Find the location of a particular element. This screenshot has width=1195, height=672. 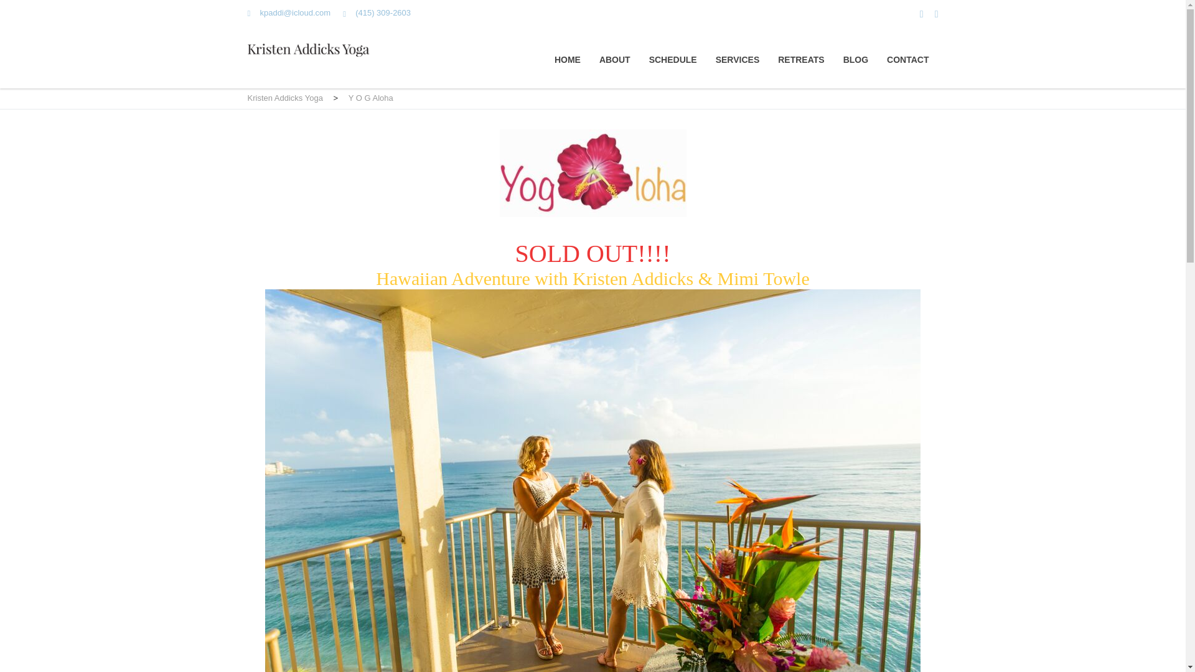

BLOG is located at coordinates (856, 59).